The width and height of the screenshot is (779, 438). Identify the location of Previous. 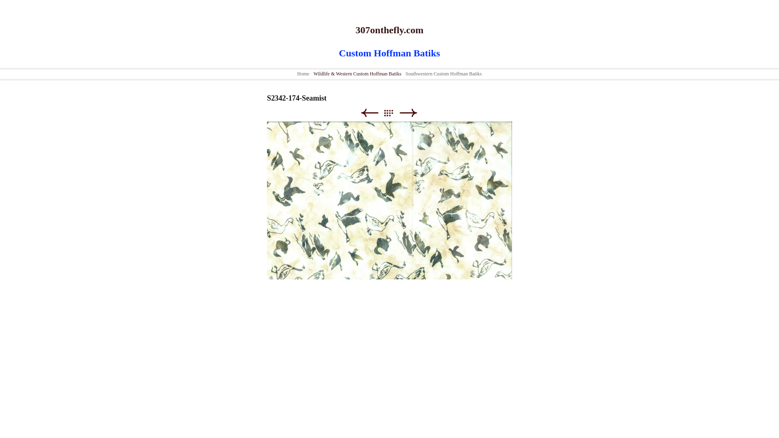
(369, 113).